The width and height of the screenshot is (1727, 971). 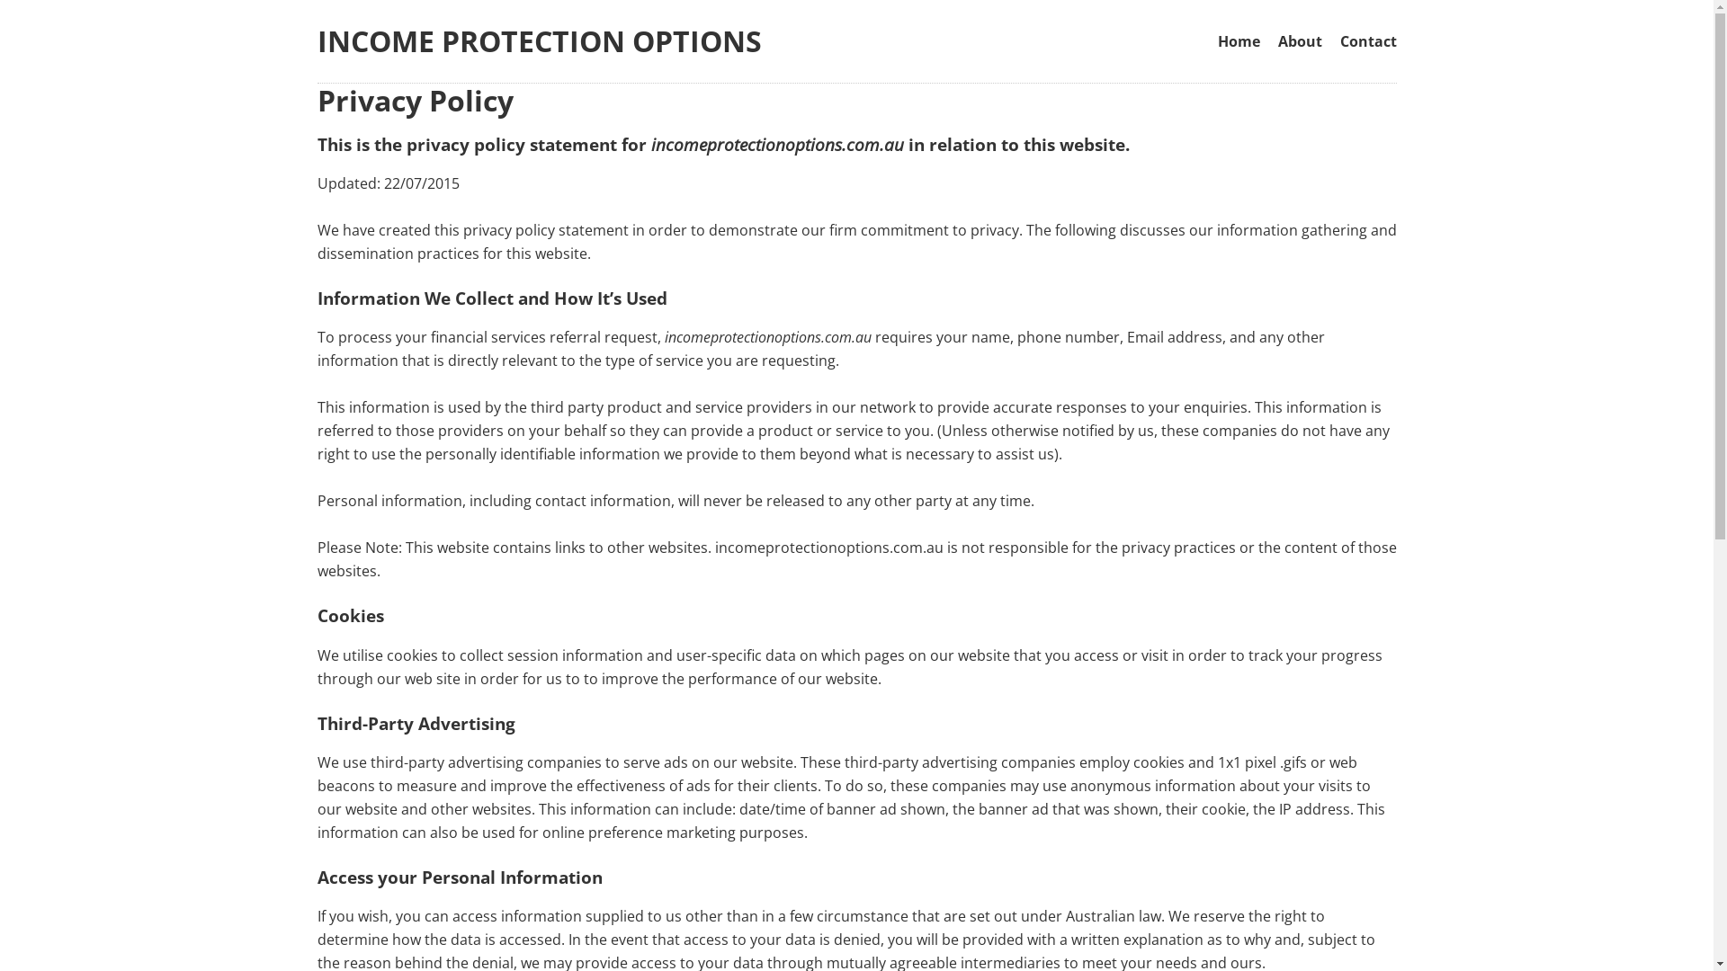 I want to click on Home, so click(x=1239, y=42).